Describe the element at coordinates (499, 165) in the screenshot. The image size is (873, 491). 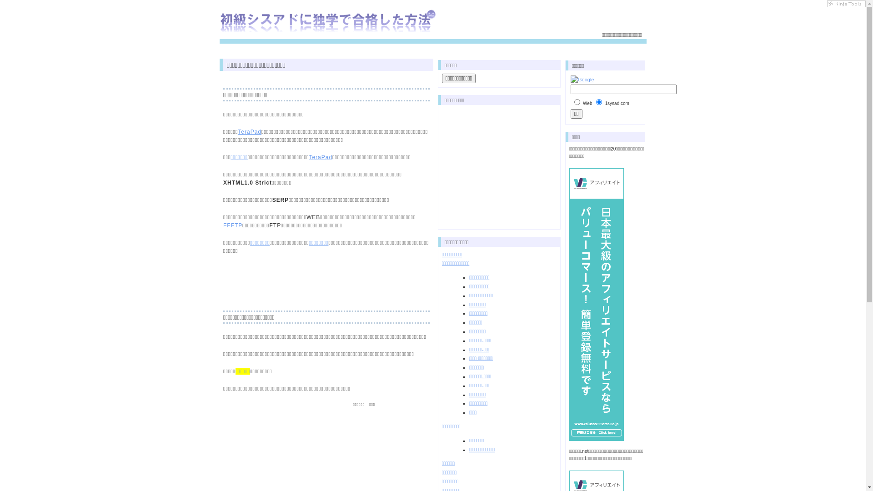
I see `Advertisement` at that location.